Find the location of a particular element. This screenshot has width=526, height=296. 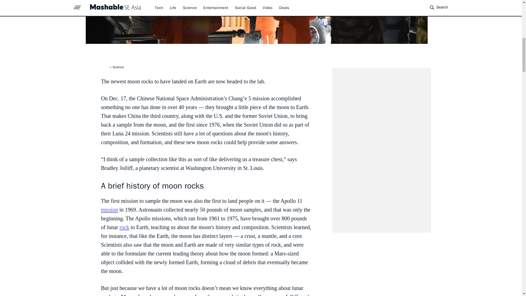

mission is located at coordinates (109, 209).